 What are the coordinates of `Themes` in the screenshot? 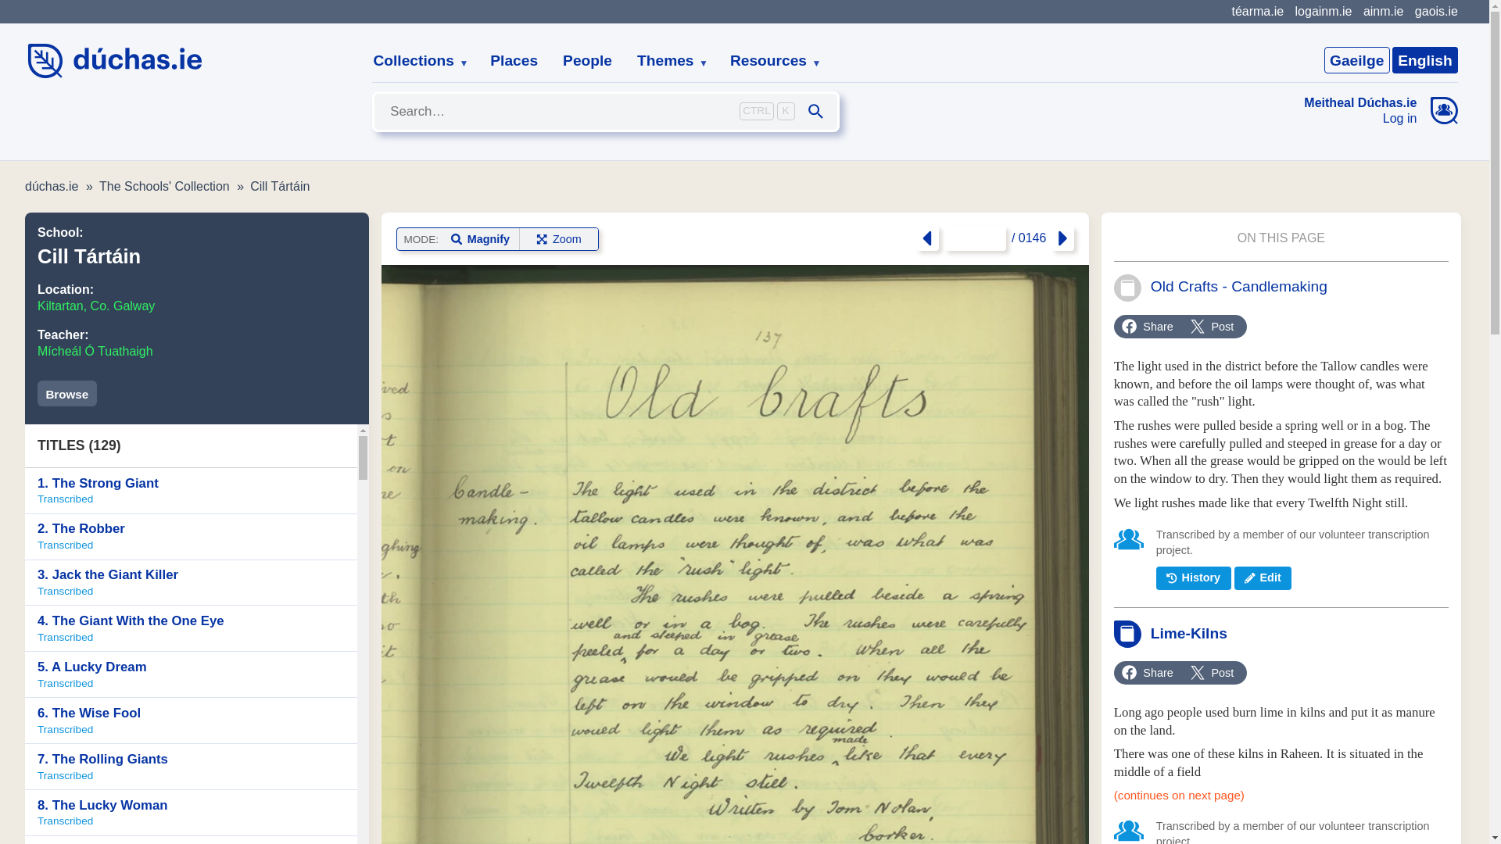 It's located at (666, 61).